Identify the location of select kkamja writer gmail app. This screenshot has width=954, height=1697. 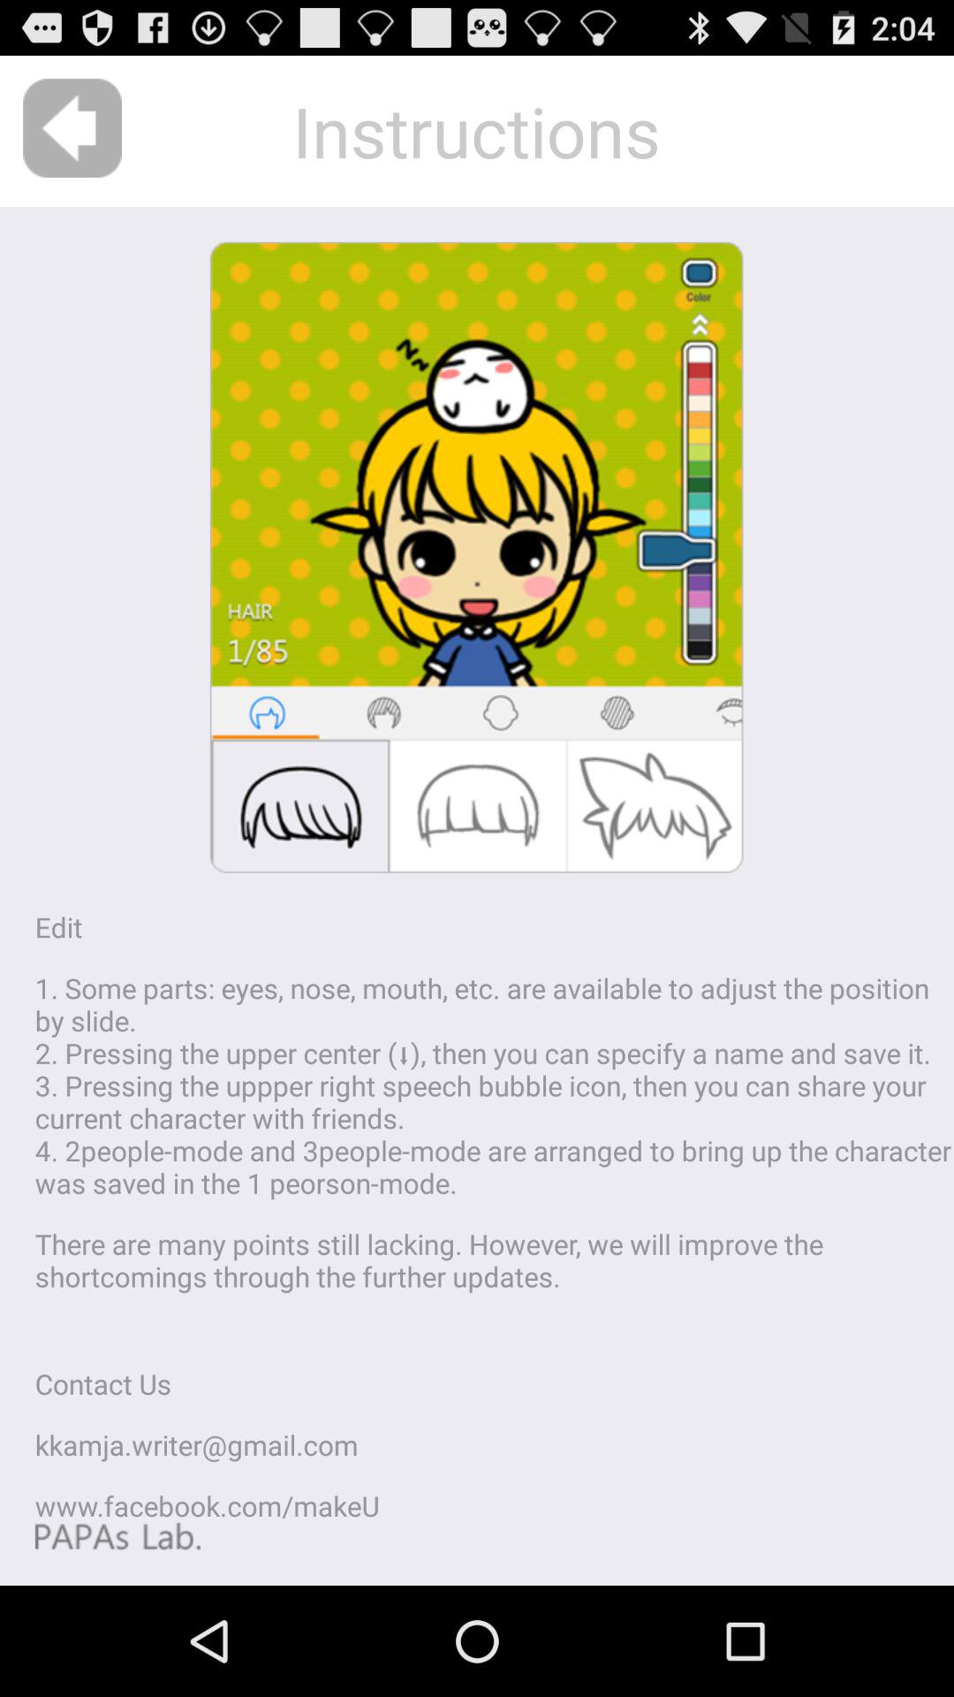
(196, 1444).